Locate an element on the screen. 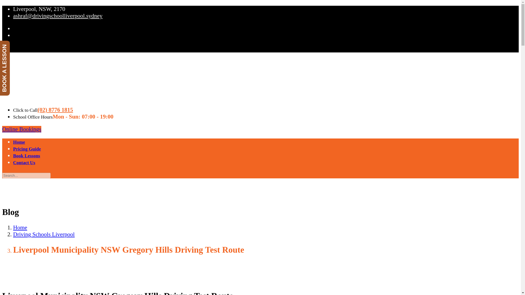 This screenshot has width=525, height=295. Online Bookings is located at coordinates (22, 129).